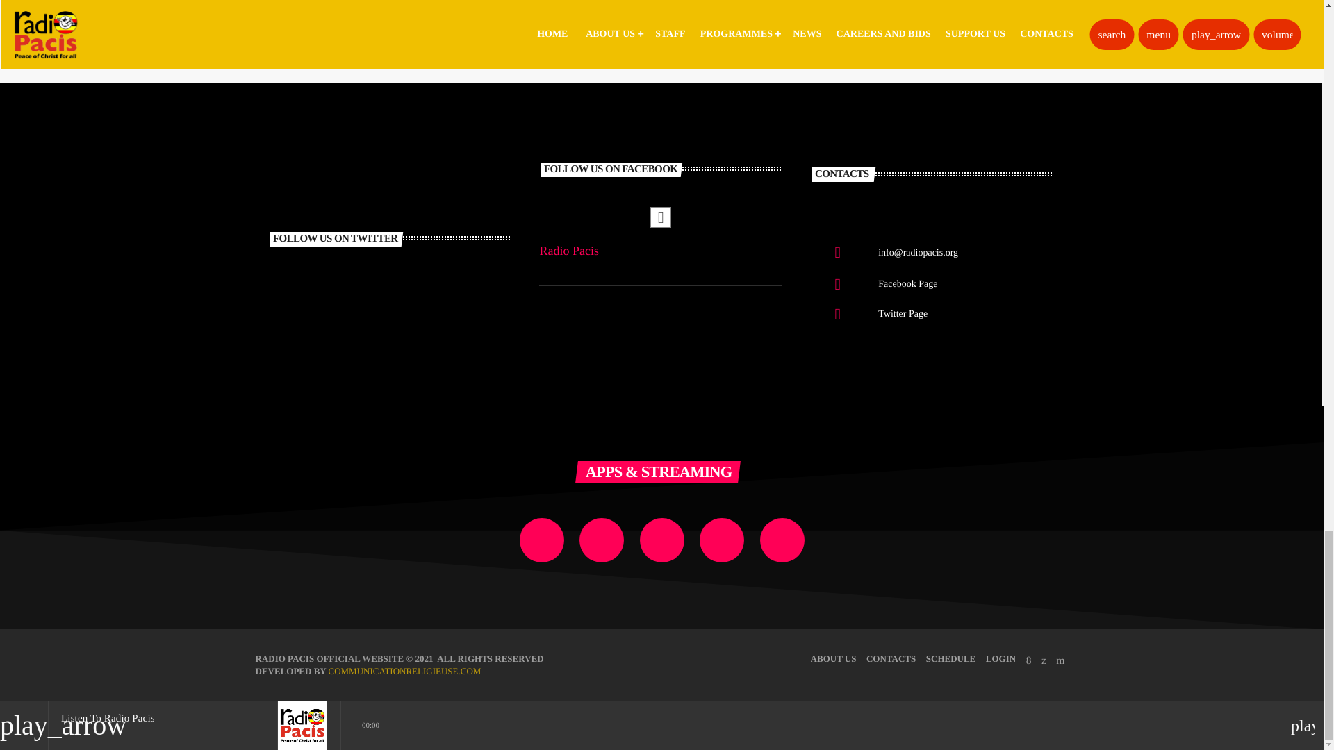 The height and width of the screenshot is (750, 1334). Describe the element at coordinates (782, 540) in the screenshot. I see `Radio Pacis on MyTuner` at that location.